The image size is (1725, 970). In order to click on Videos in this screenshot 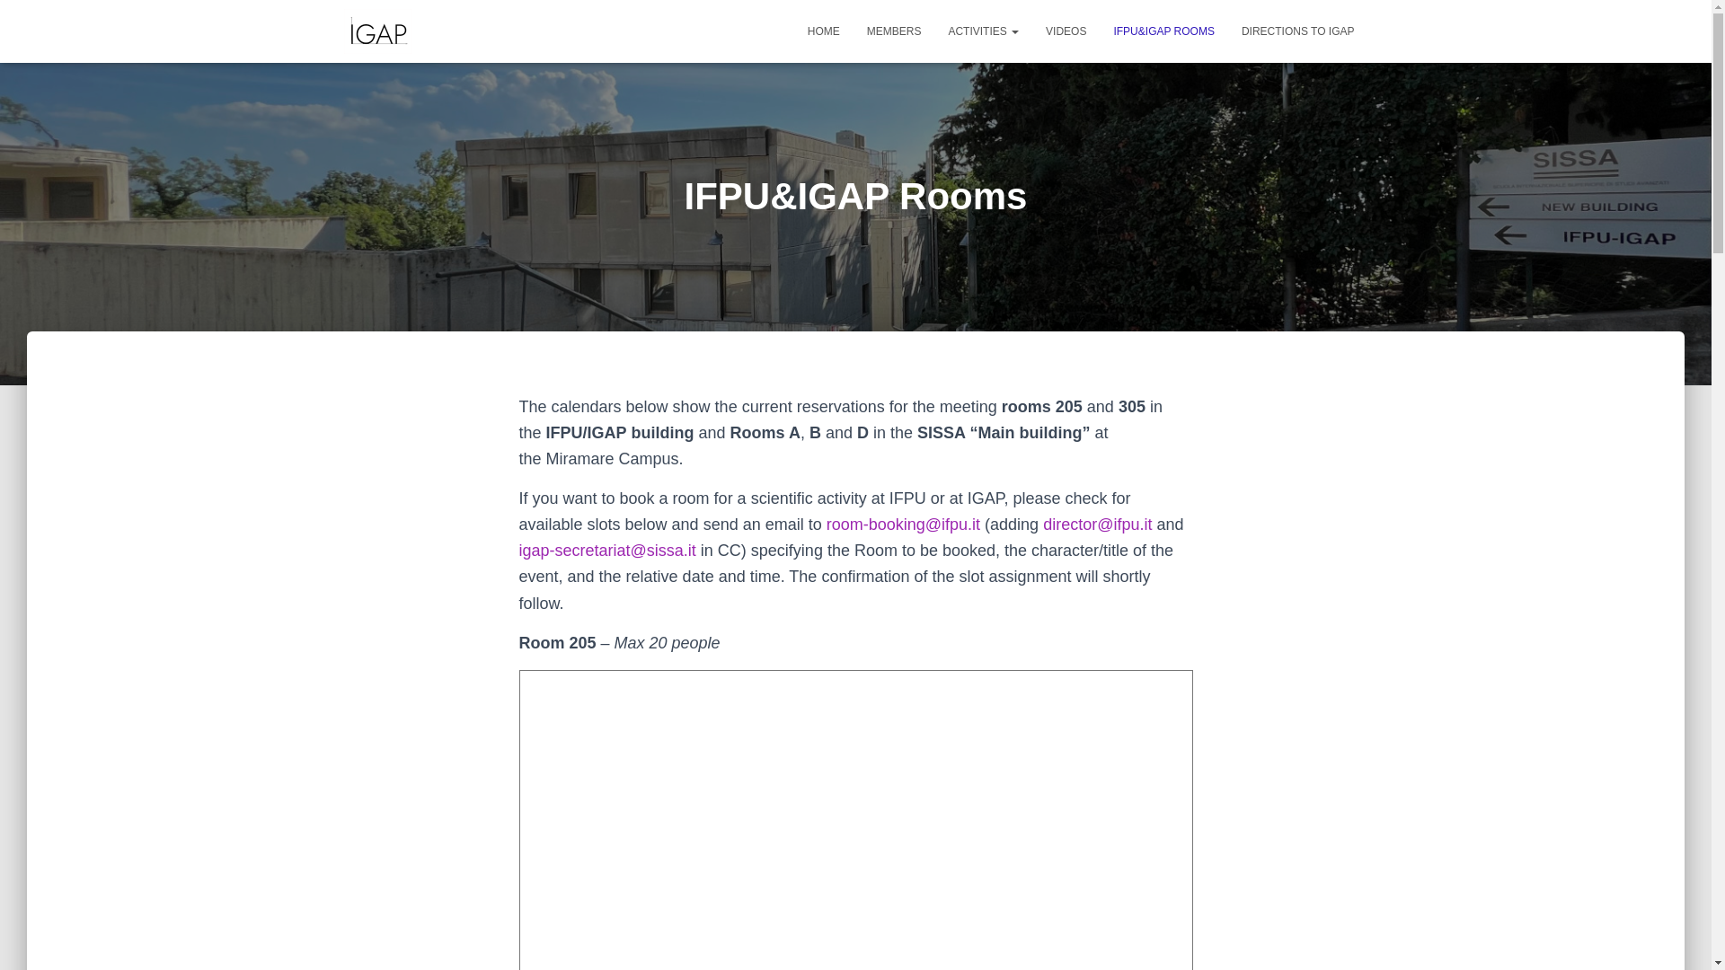, I will do `click(1066, 31)`.